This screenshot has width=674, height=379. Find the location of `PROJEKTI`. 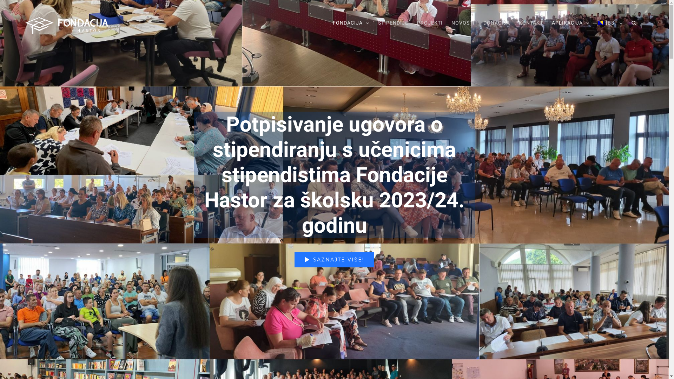

PROJEKTI is located at coordinates (430, 23).